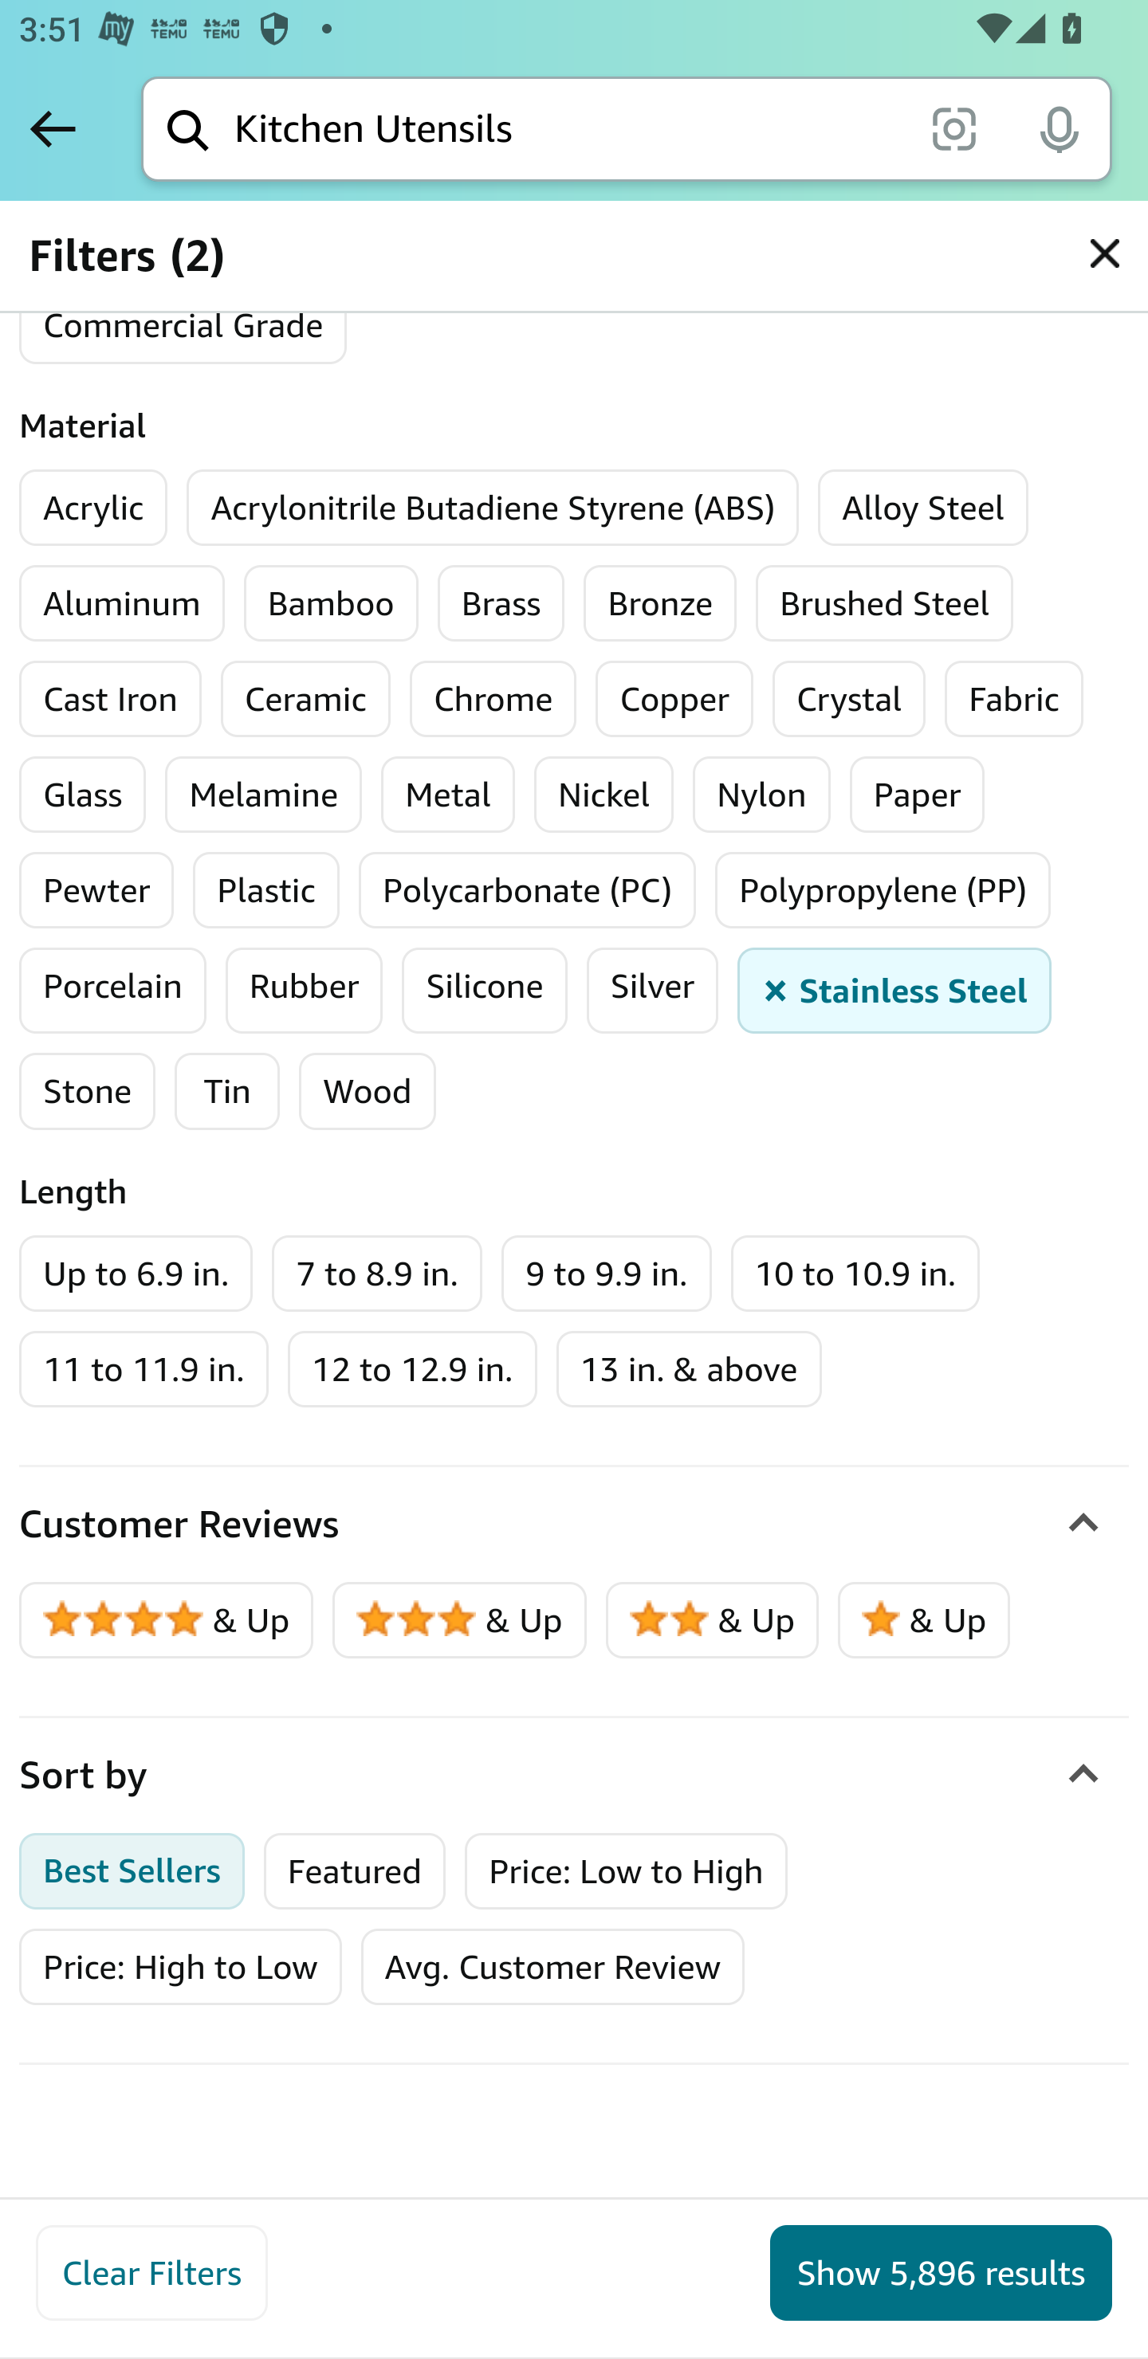 This screenshot has height=2359, width=1148. Describe the element at coordinates (674, 699) in the screenshot. I see `Copper` at that location.